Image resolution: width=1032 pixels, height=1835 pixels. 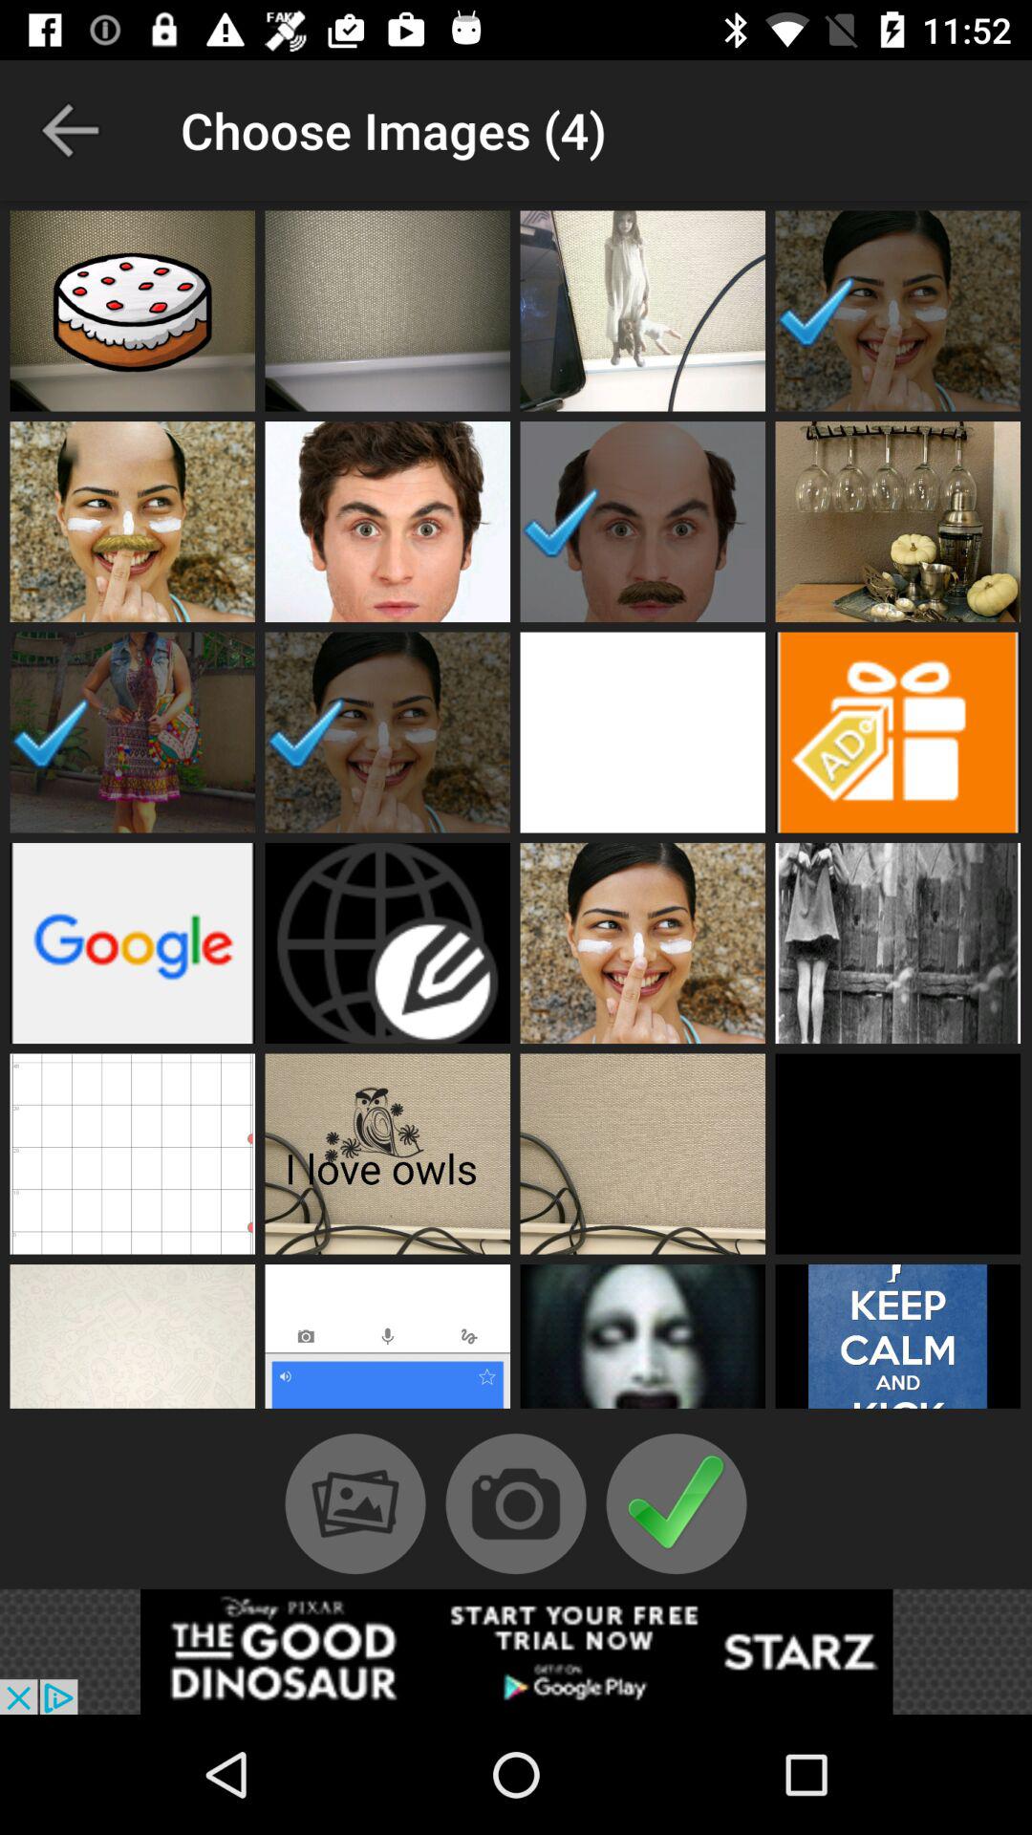 I want to click on open picture, so click(x=642, y=522).